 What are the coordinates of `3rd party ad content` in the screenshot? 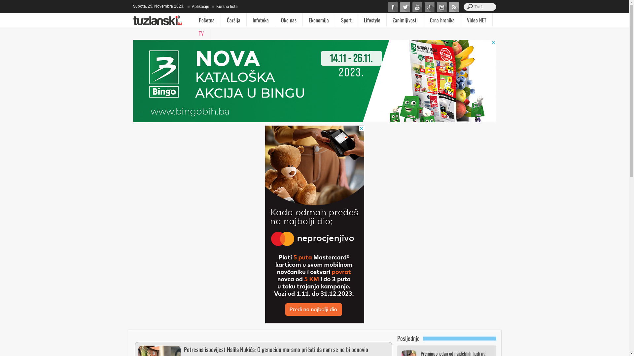 It's located at (314, 224).